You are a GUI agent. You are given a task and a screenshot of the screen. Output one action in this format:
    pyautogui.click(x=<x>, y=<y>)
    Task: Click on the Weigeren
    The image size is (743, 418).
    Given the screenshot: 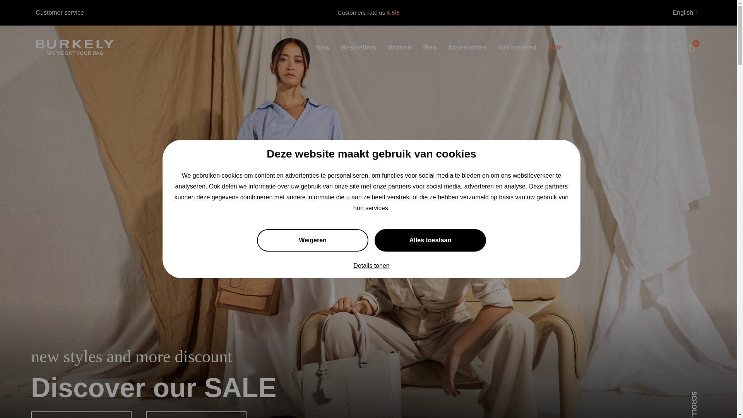 What is the action you would take?
    pyautogui.click(x=313, y=261)
    